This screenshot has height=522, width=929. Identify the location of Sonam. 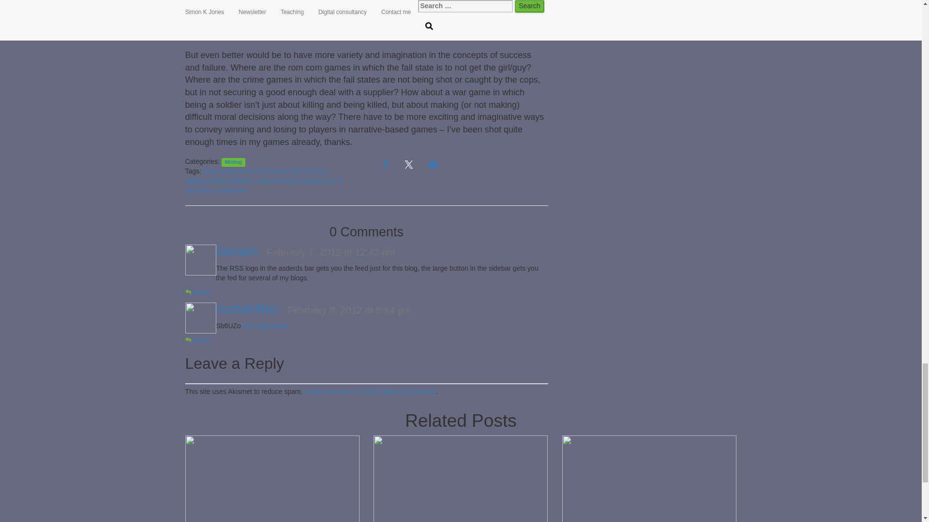
(236, 251).